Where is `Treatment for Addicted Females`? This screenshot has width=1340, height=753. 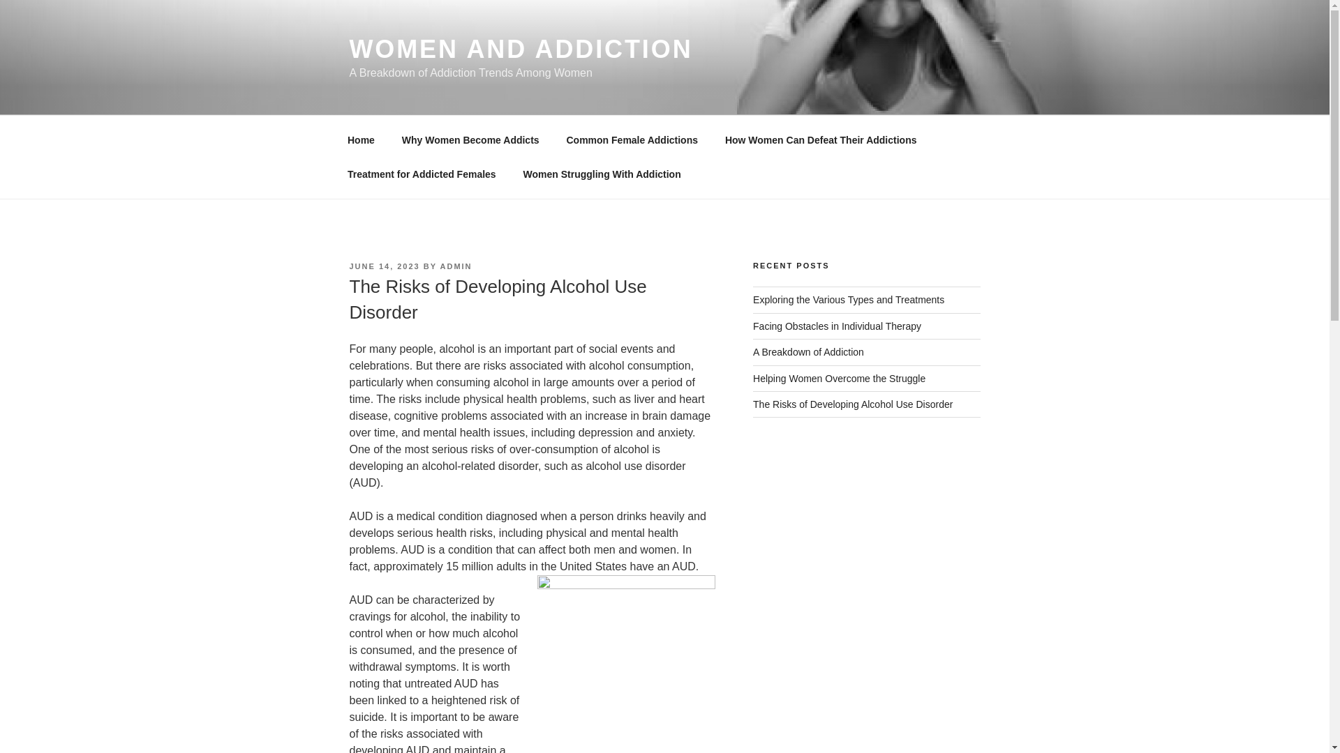
Treatment for Addicted Females is located at coordinates (422, 174).